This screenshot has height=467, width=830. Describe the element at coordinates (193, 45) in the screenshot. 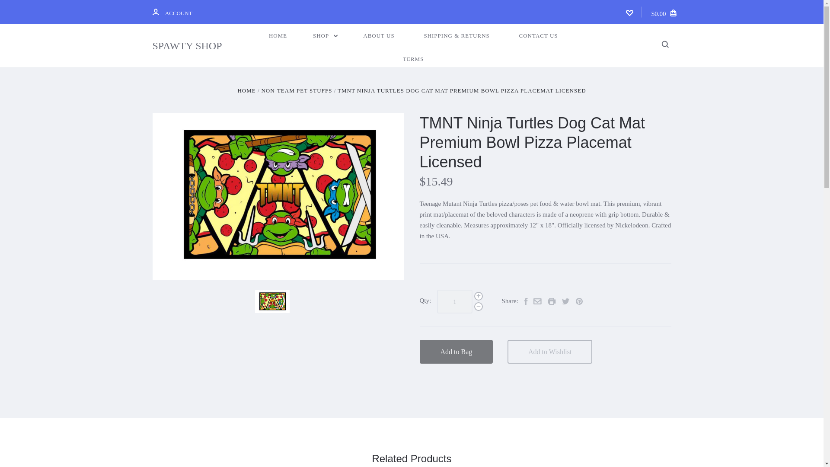

I see `SPAWTY SHOP` at that location.